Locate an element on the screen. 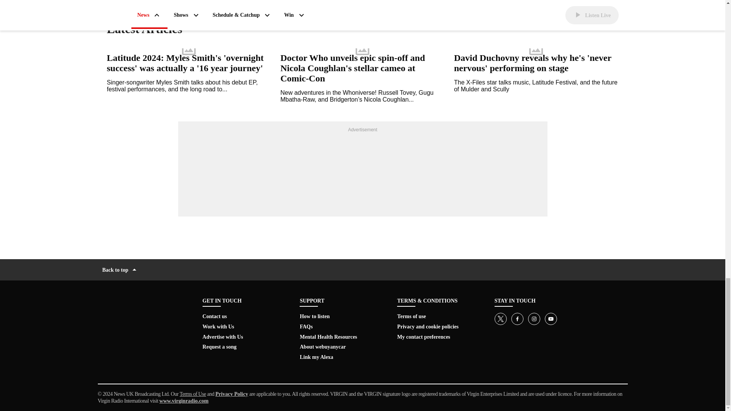 This screenshot has height=411, width=731. Contact us is located at coordinates (214, 317).